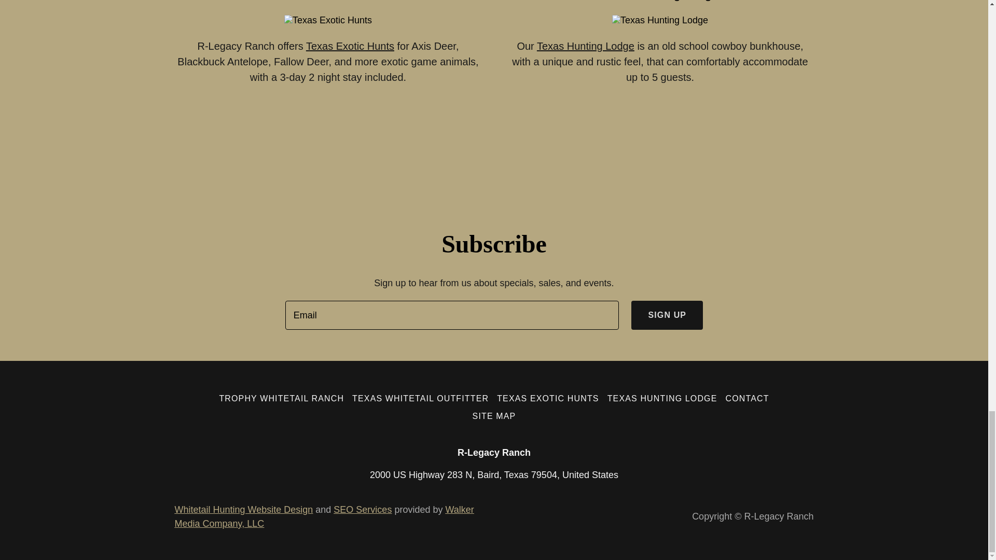 This screenshot has width=996, height=560. What do you see at coordinates (585, 46) in the screenshot?
I see `Texas Hunting Lodge` at bounding box center [585, 46].